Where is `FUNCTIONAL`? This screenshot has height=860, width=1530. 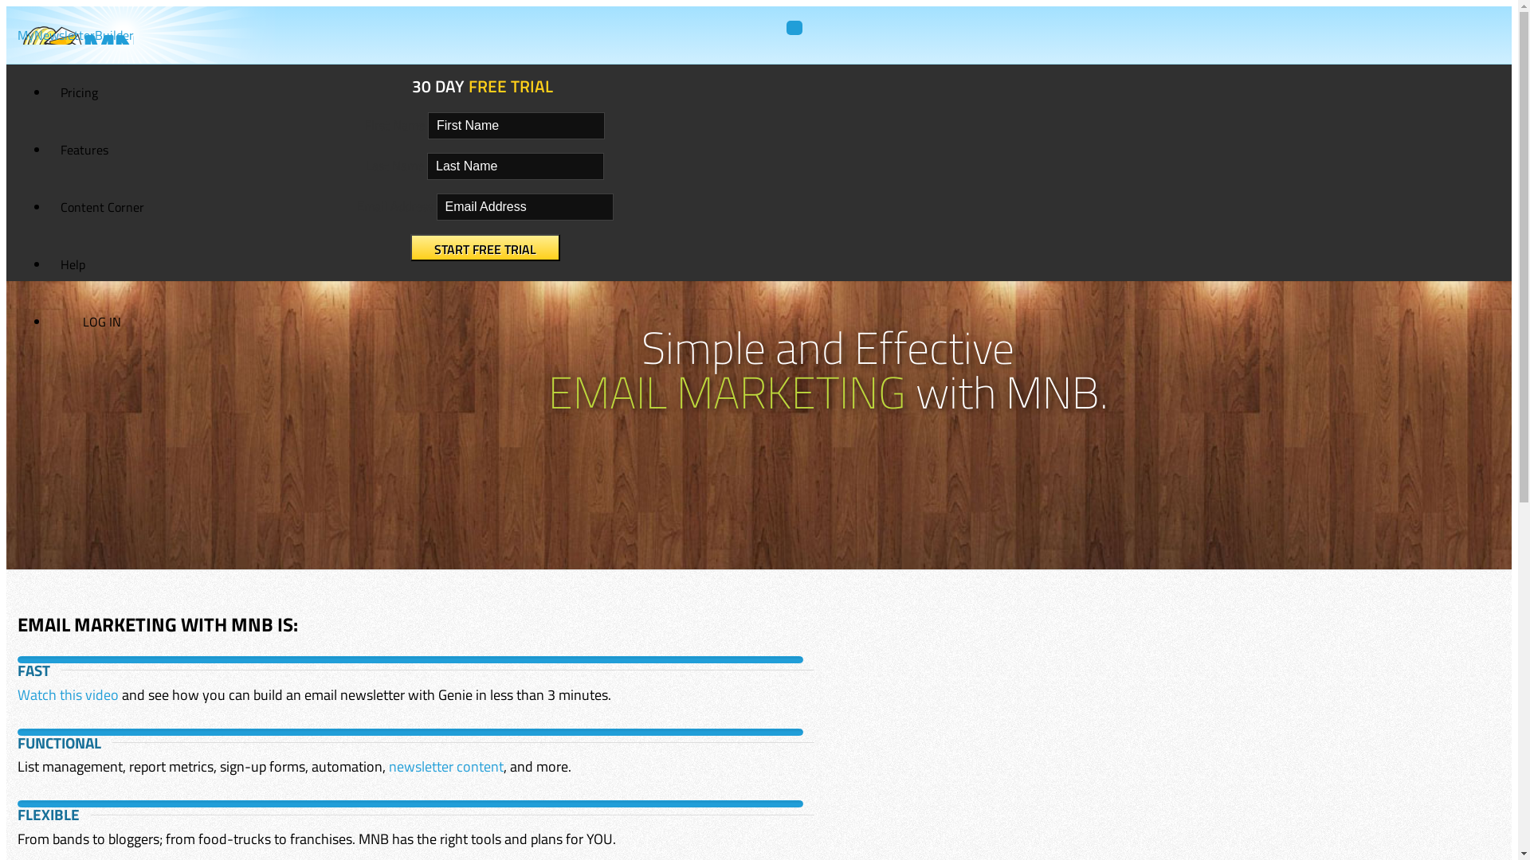
FUNCTIONAL is located at coordinates (59, 743).